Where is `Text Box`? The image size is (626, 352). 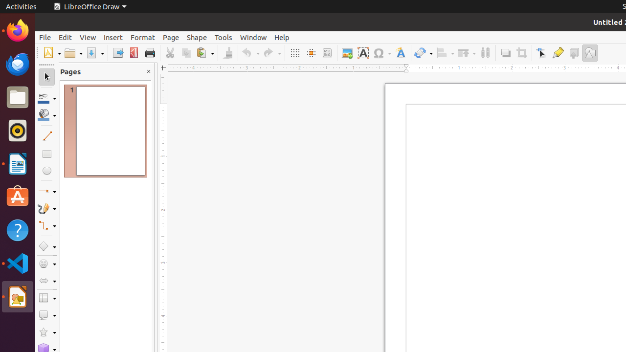
Text Box is located at coordinates (363, 53).